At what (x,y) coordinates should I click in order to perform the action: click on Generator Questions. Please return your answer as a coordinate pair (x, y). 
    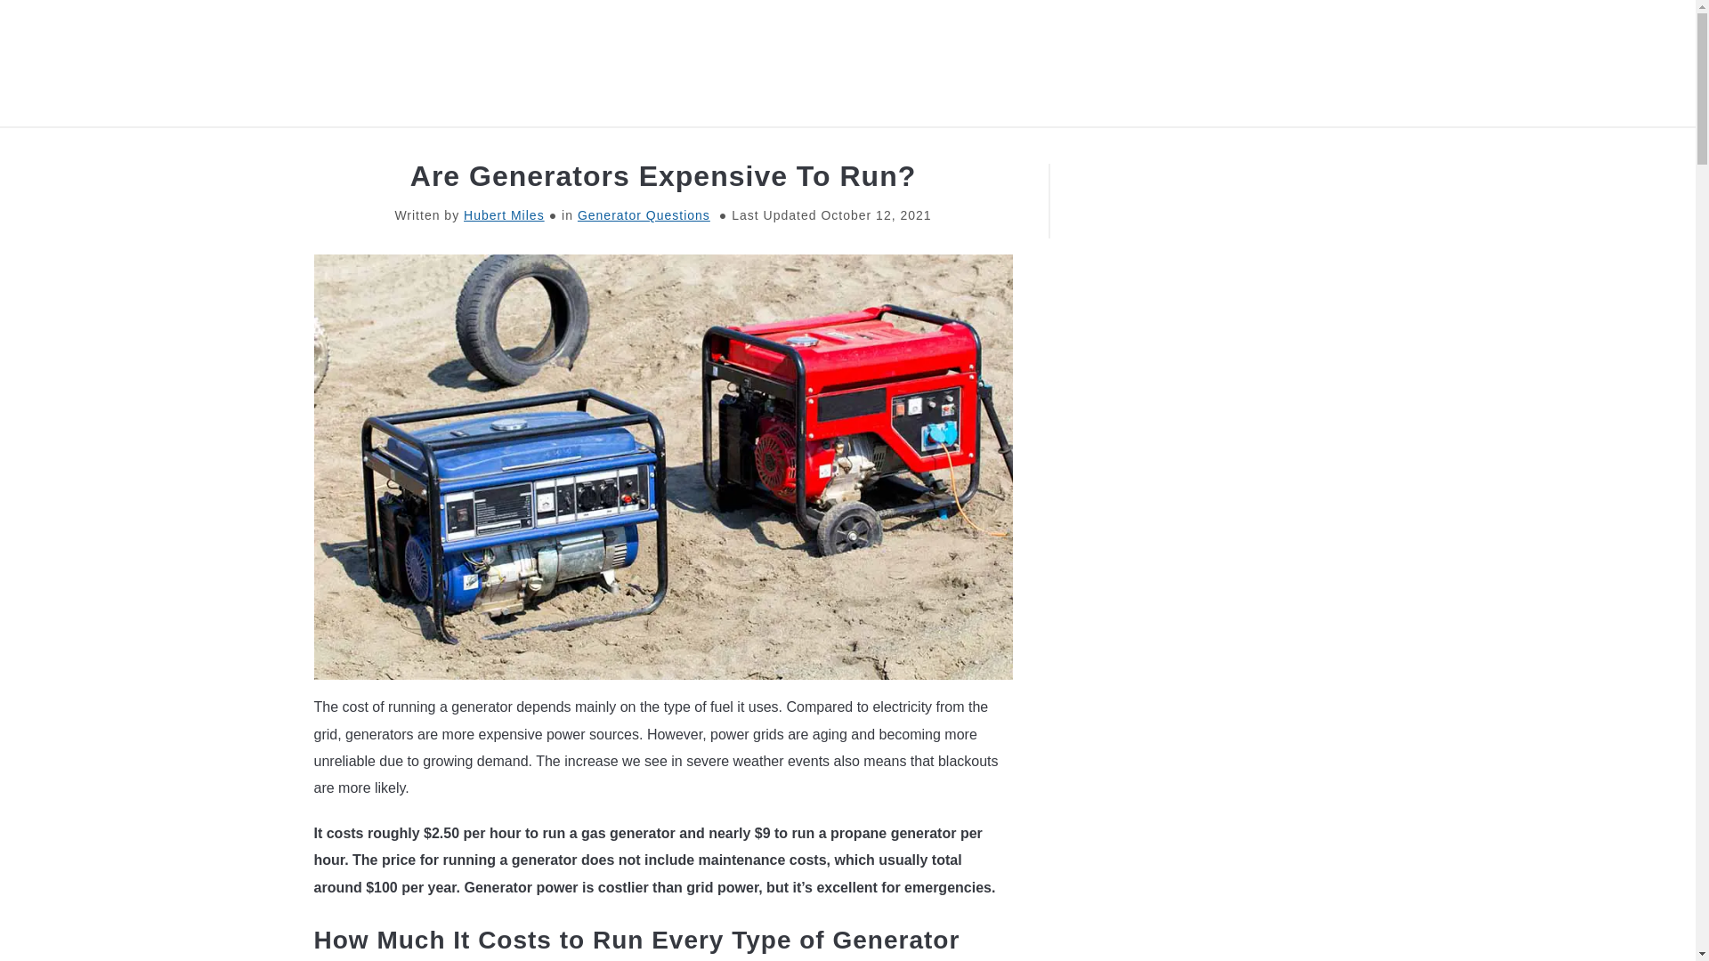
    Looking at the image, I should click on (644, 215).